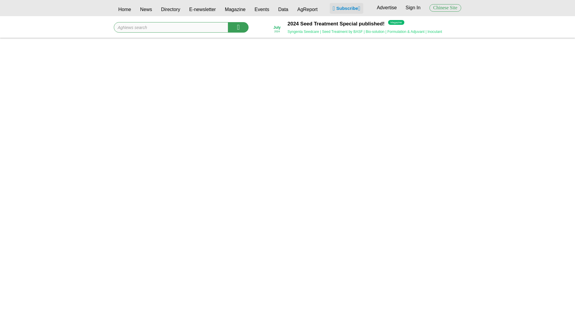 This screenshot has height=323, width=575. What do you see at coordinates (235, 10) in the screenshot?
I see `Magazine` at bounding box center [235, 10].